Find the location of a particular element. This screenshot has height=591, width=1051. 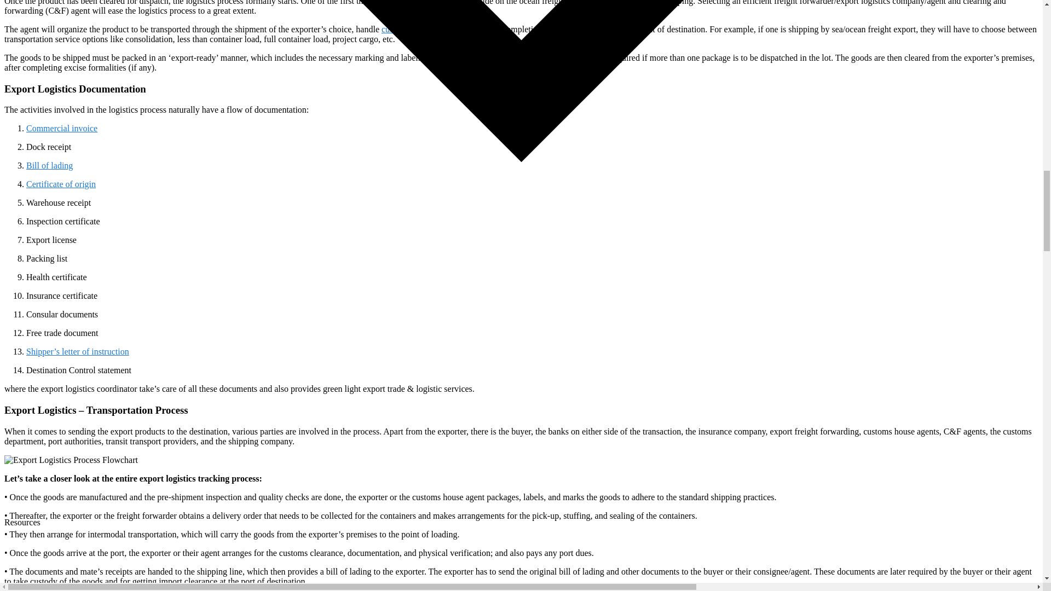

certificate of origin is located at coordinates (61, 184).